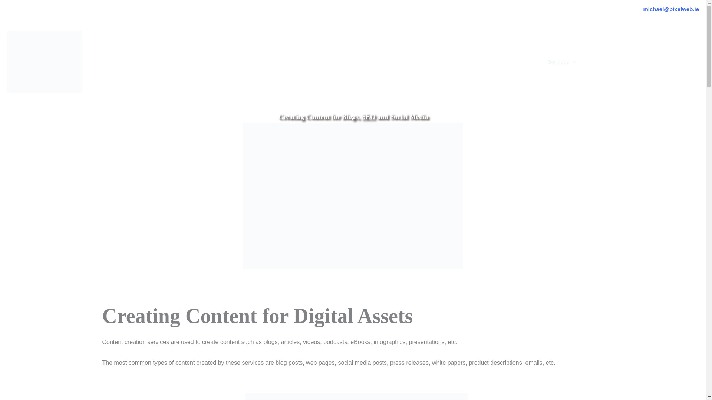 The image size is (712, 400). Describe the element at coordinates (651, 61) in the screenshot. I see `Contact me` at that location.